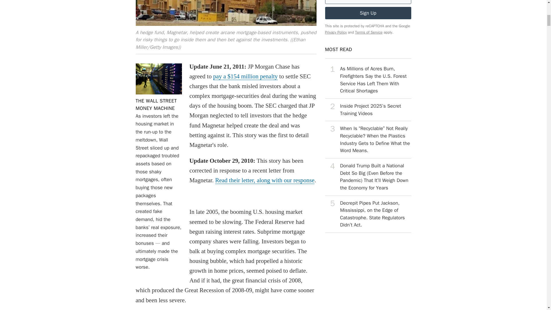  Describe the element at coordinates (368, 177) in the screenshot. I see `View this` at that location.